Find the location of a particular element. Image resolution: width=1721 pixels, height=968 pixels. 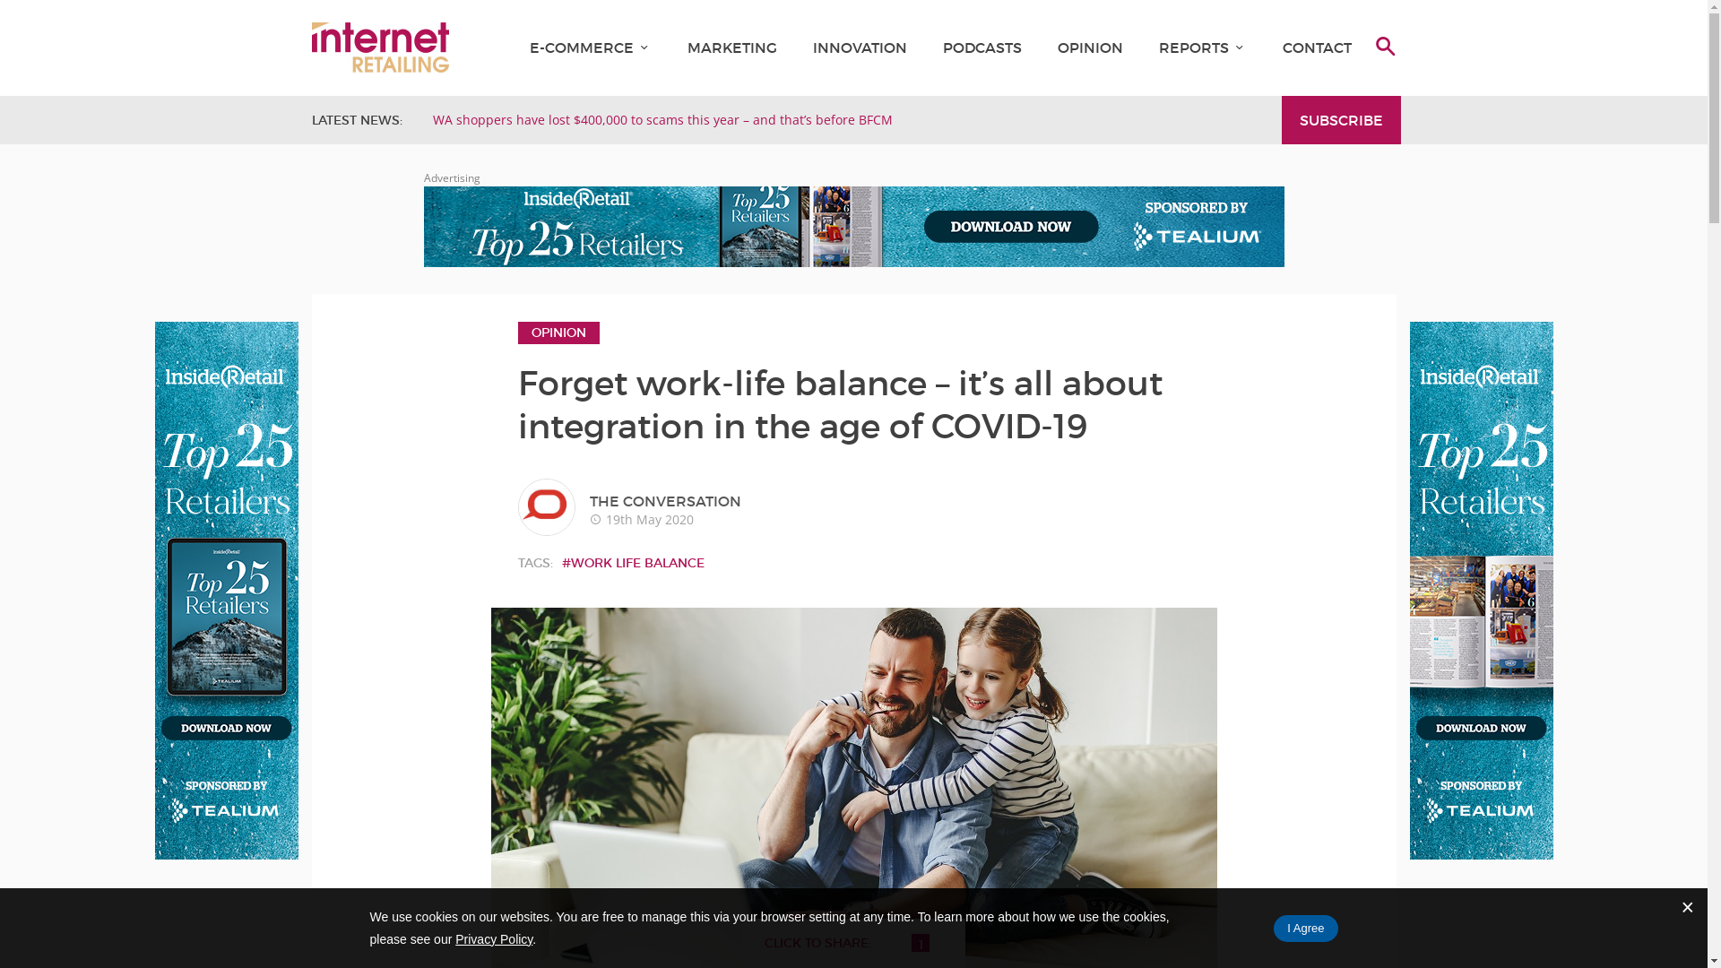

E-COMMERCE is located at coordinates (581, 48).